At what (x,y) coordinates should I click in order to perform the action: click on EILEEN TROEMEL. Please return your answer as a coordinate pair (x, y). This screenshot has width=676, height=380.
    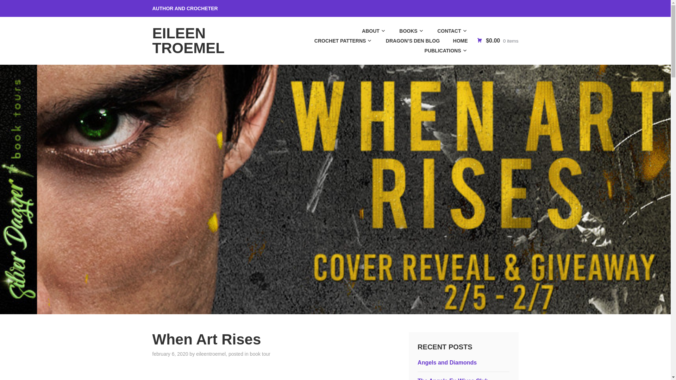
    Looking at the image, I should click on (188, 40).